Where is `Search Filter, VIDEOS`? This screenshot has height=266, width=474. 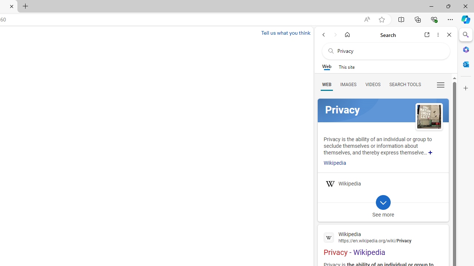 Search Filter, VIDEOS is located at coordinates (373, 84).